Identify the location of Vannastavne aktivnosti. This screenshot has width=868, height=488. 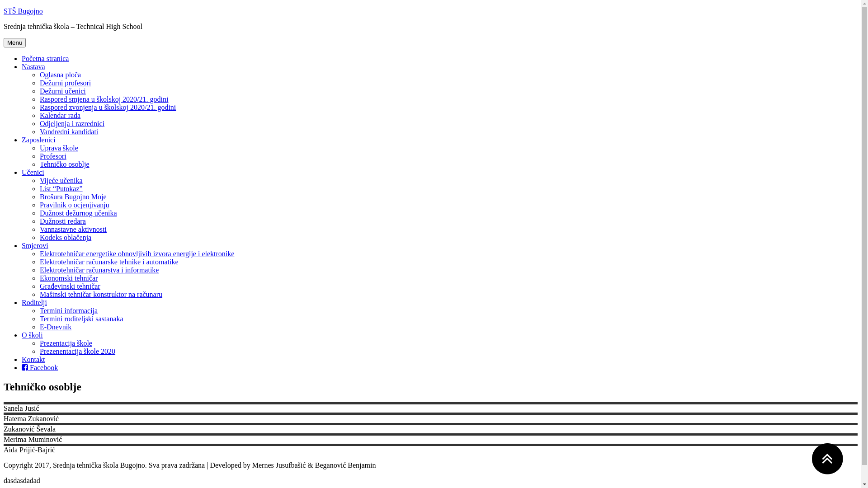
(73, 230).